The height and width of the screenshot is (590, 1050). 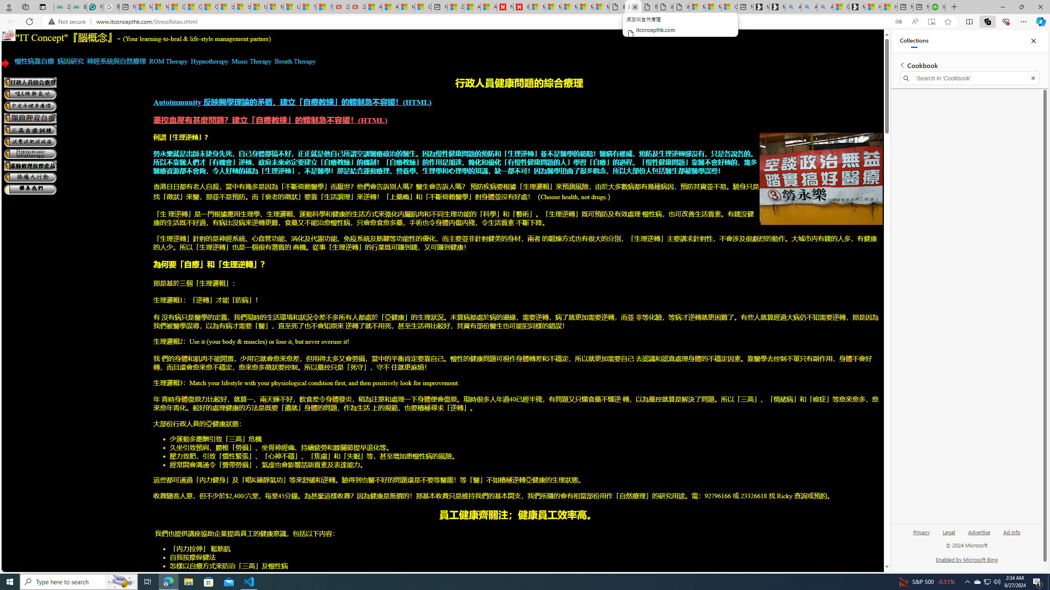 What do you see at coordinates (825, 7) in the screenshot?
I see `Alabama high school quarterback dies - Search Videos` at bounding box center [825, 7].